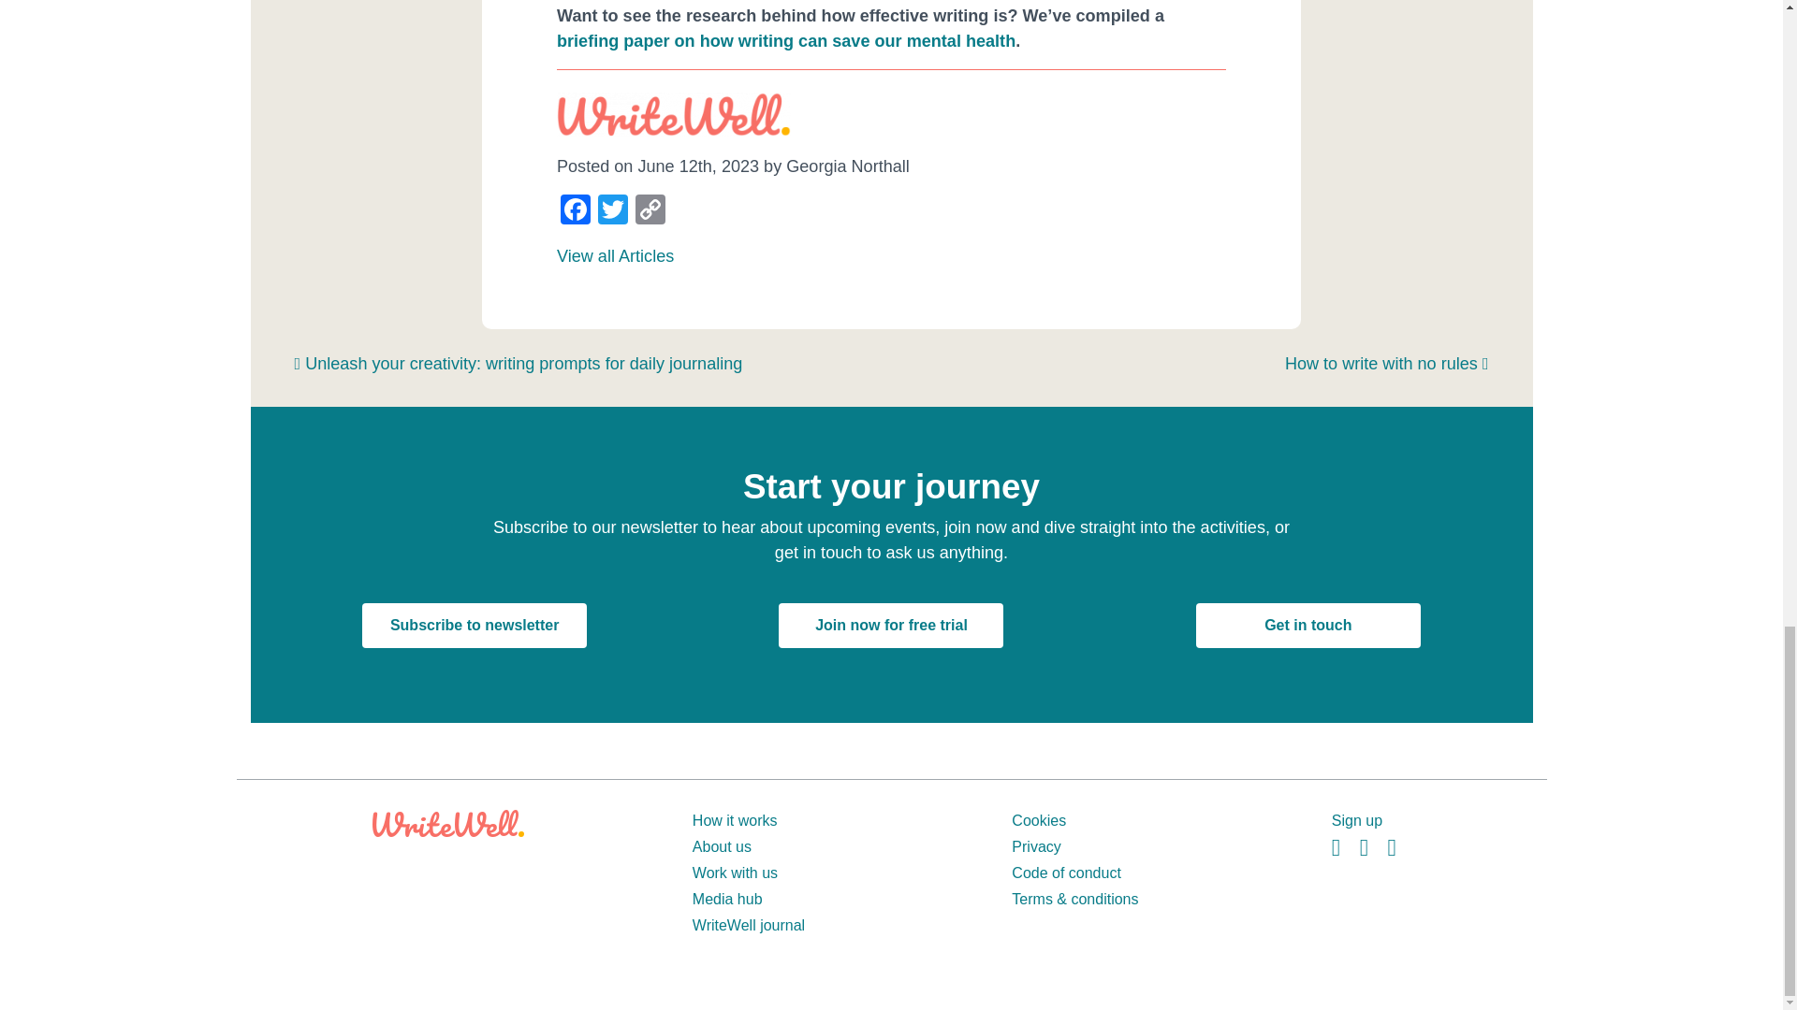  What do you see at coordinates (1308, 625) in the screenshot?
I see `Get in touch` at bounding box center [1308, 625].